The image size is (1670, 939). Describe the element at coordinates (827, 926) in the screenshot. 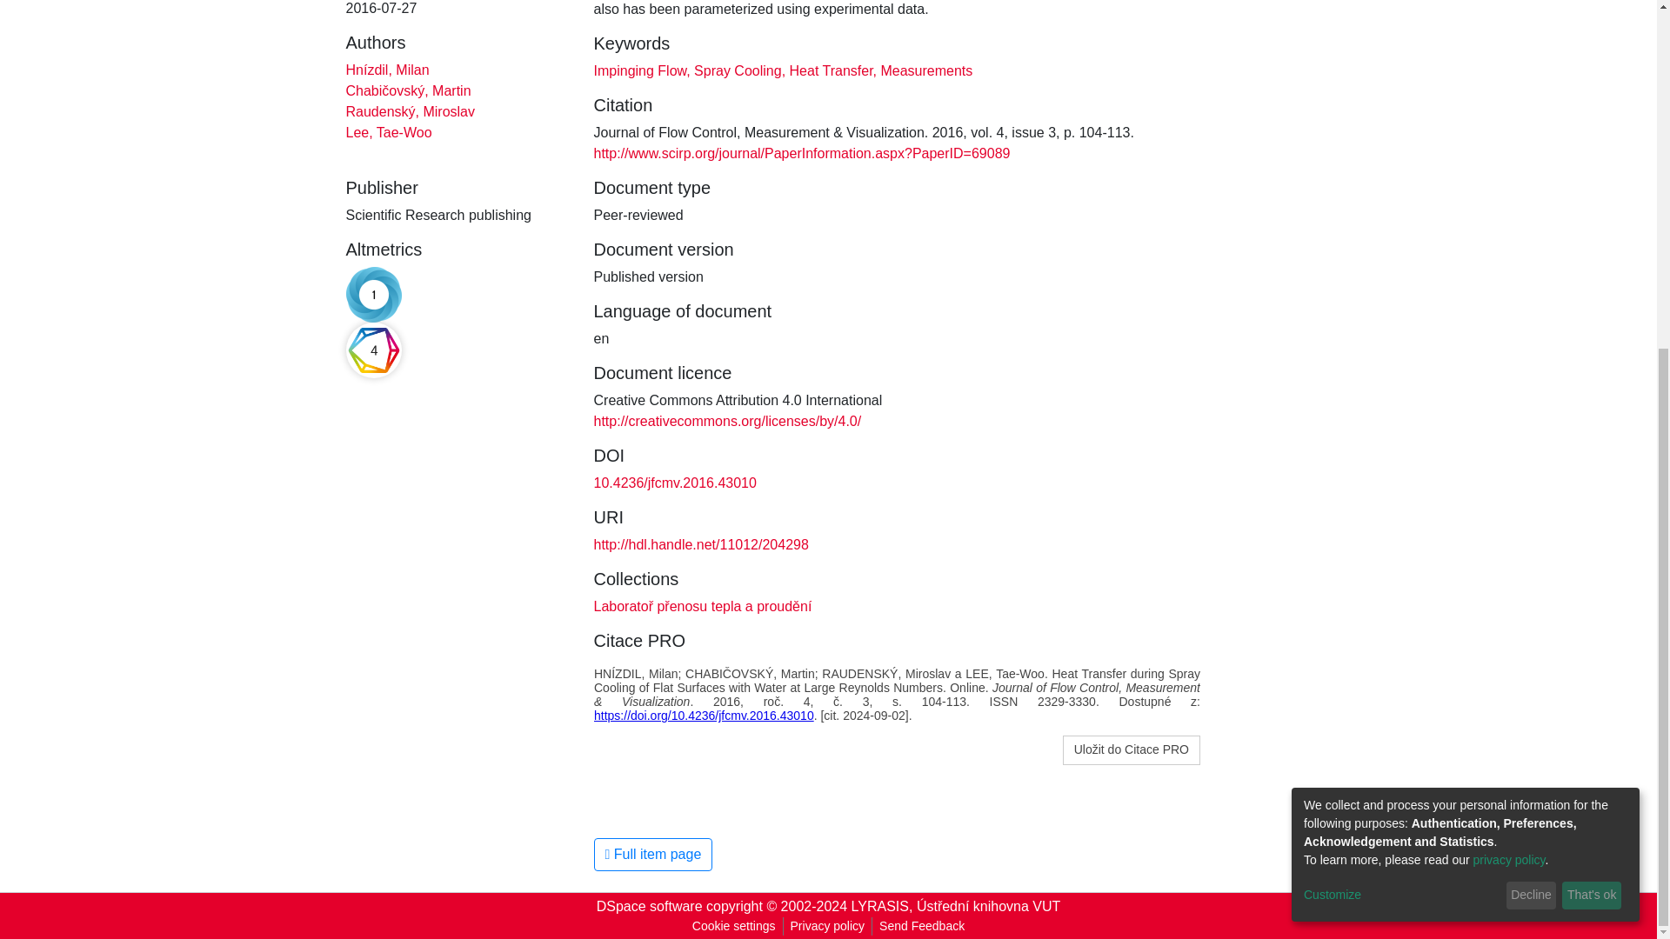

I see `Privacy policy` at that location.